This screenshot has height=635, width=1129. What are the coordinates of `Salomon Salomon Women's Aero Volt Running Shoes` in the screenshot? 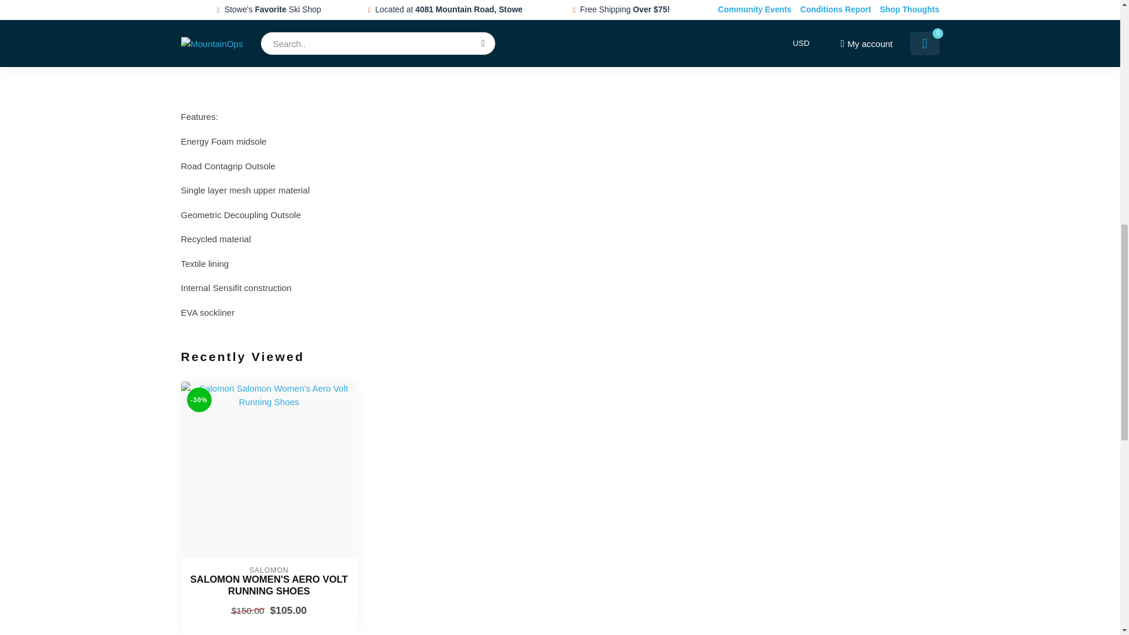 It's located at (268, 586).